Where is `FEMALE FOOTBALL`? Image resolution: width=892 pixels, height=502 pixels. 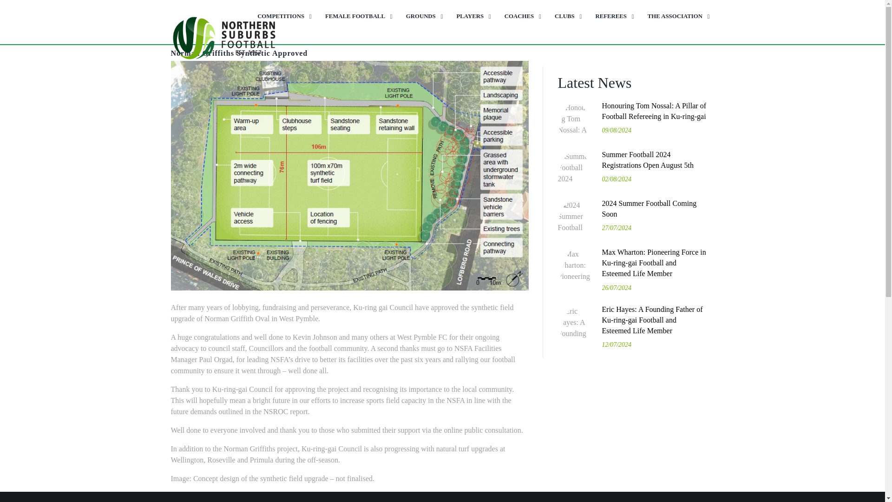 FEMALE FOOTBALL is located at coordinates (357, 16).